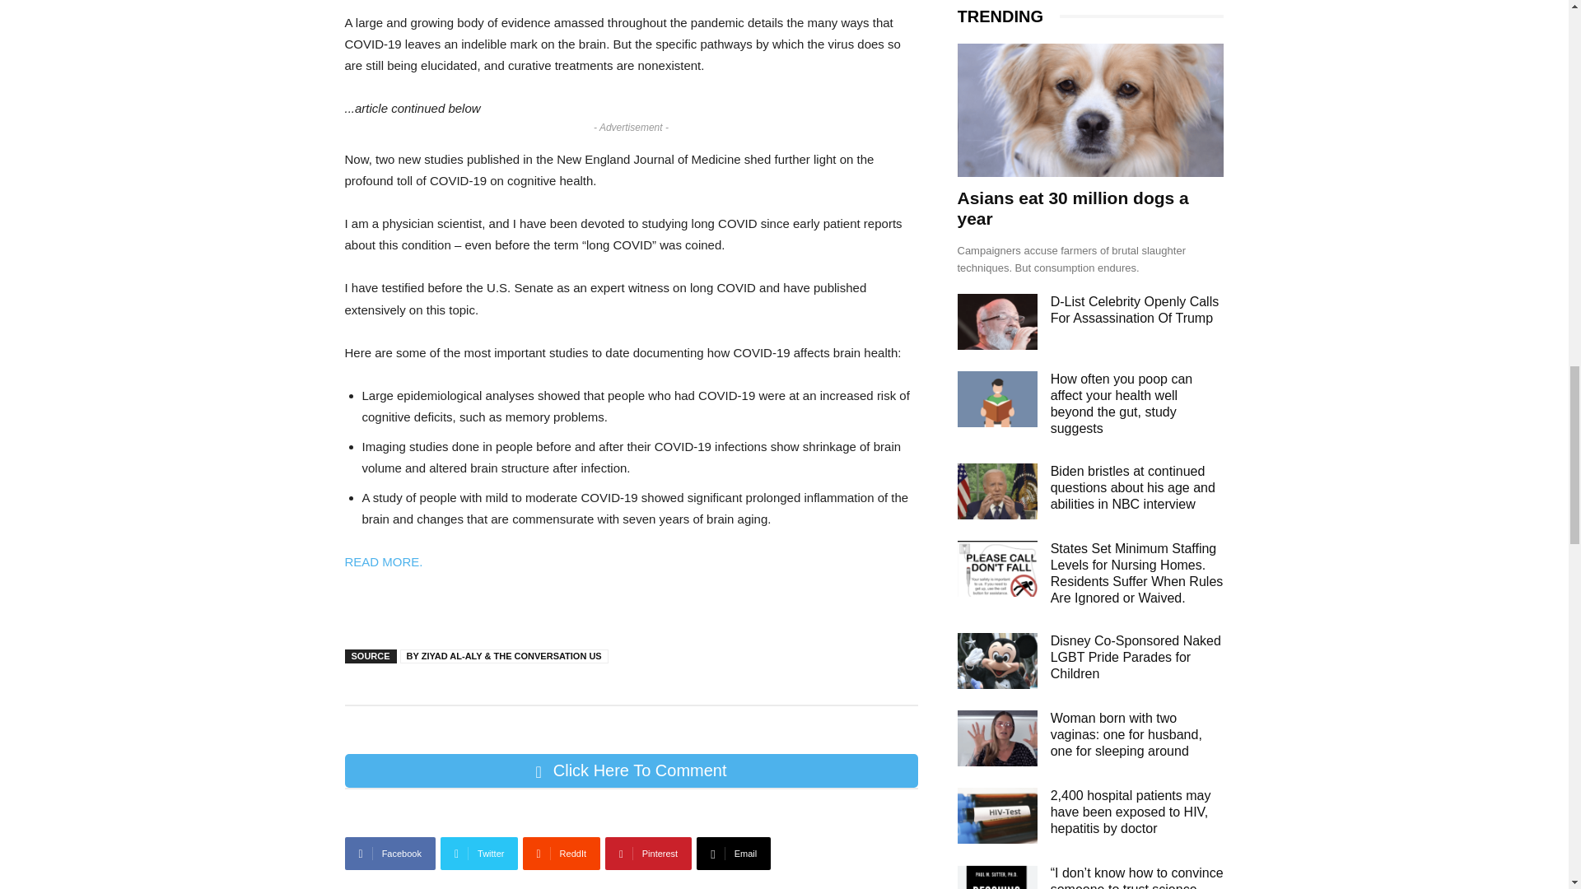  What do you see at coordinates (479, 854) in the screenshot?
I see `Twitter` at bounding box center [479, 854].